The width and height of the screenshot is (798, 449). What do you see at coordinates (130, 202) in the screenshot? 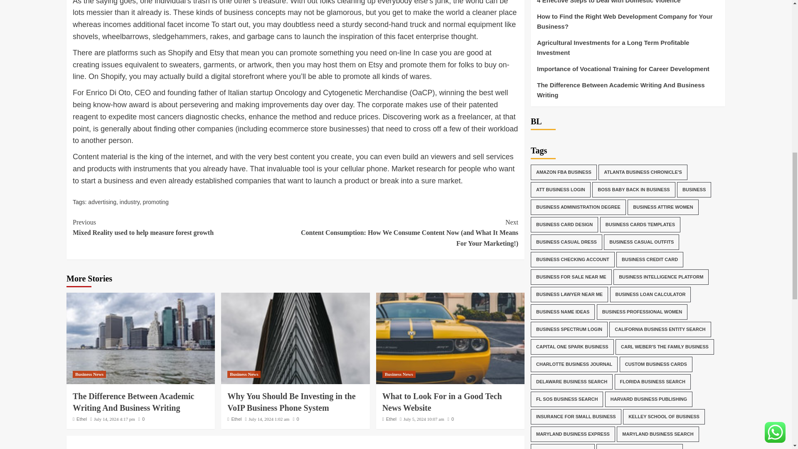
I see `July 14, 2024 1:02 am` at bounding box center [130, 202].